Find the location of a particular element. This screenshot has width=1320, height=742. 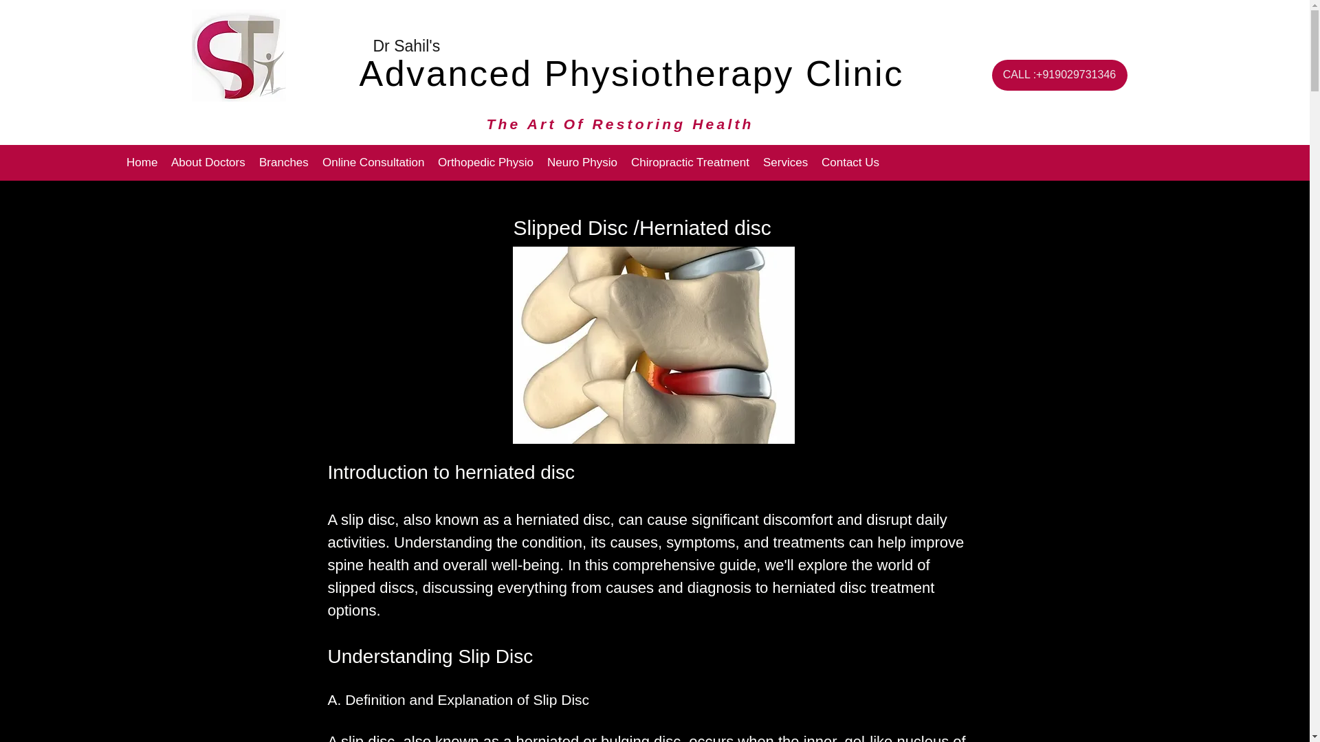

Branches is located at coordinates (283, 162).